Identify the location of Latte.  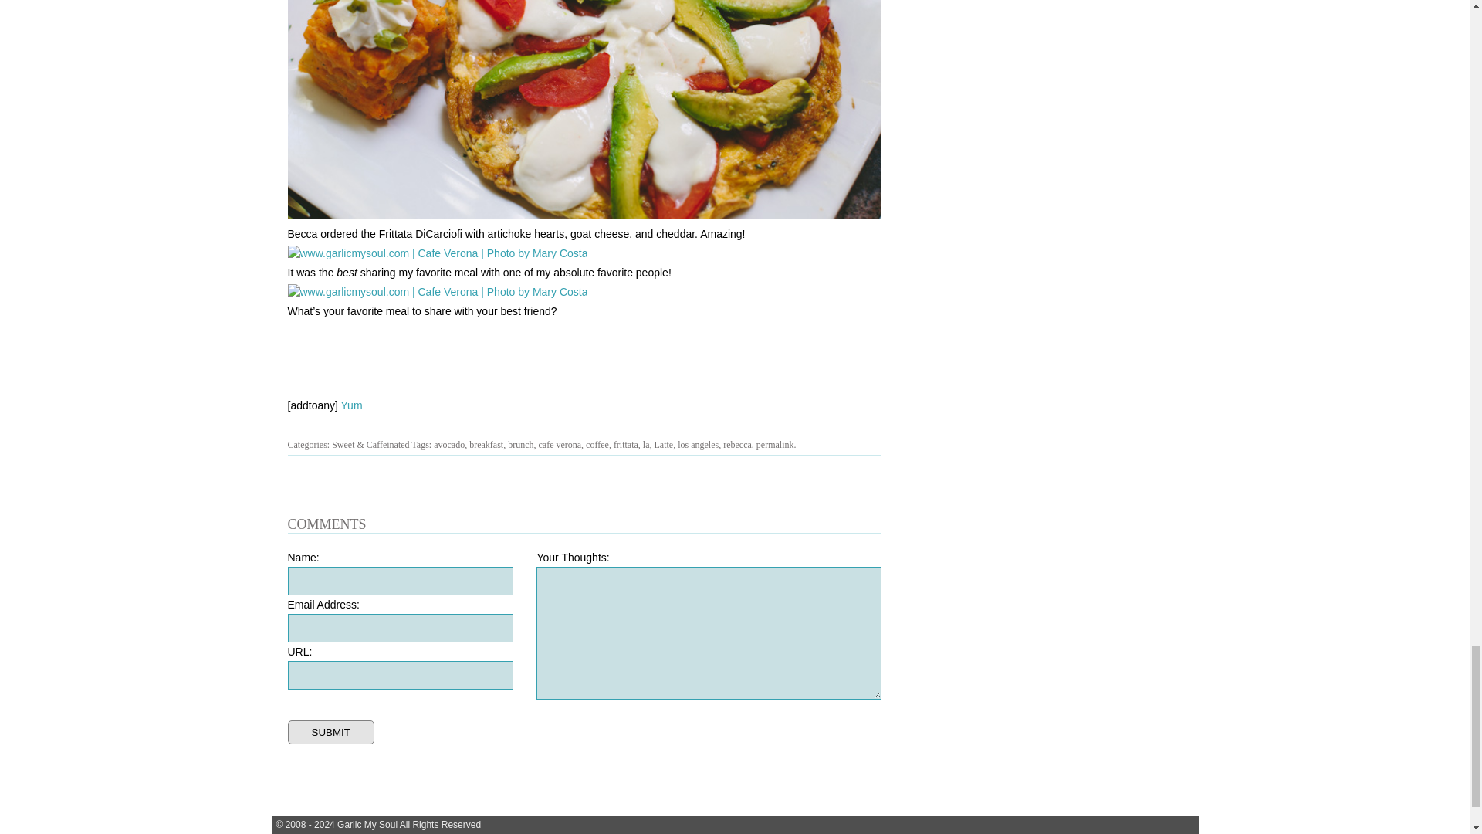
(664, 445).